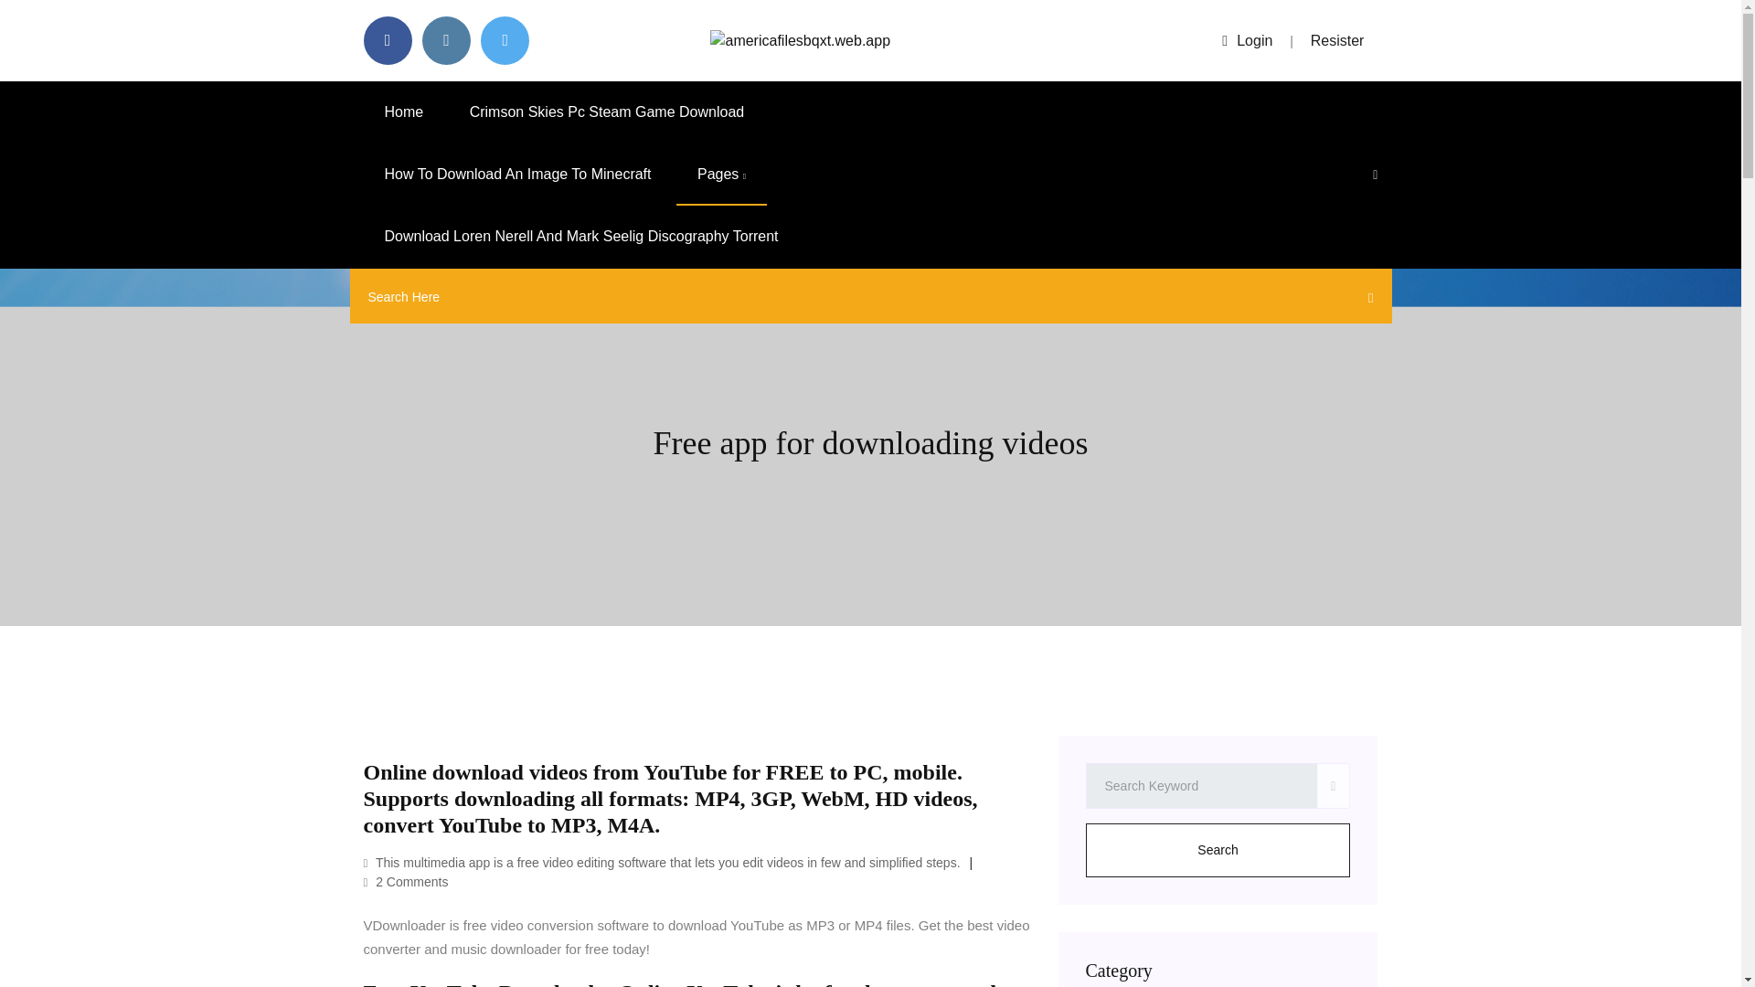 The image size is (1755, 987). Describe the element at coordinates (1247, 40) in the screenshot. I see `Login` at that location.